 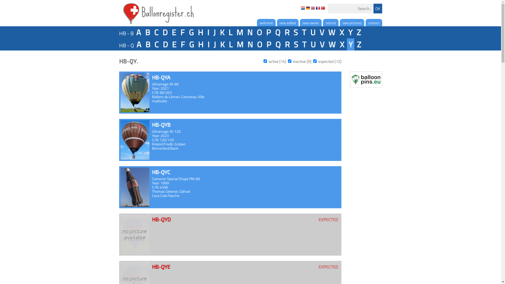 What do you see at coordinates (250, 44) in the screenshot?
I see `N` at bounding box center [250, 44].